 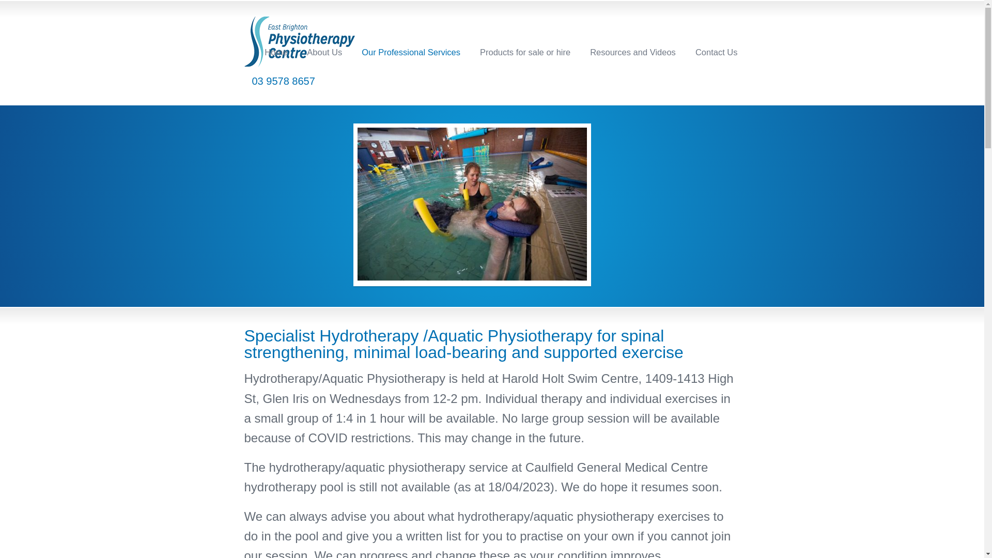 What do you see at coordinates (717, 52) in the screenshot?
I see `Contact Us` at bounding box center [717, 52].